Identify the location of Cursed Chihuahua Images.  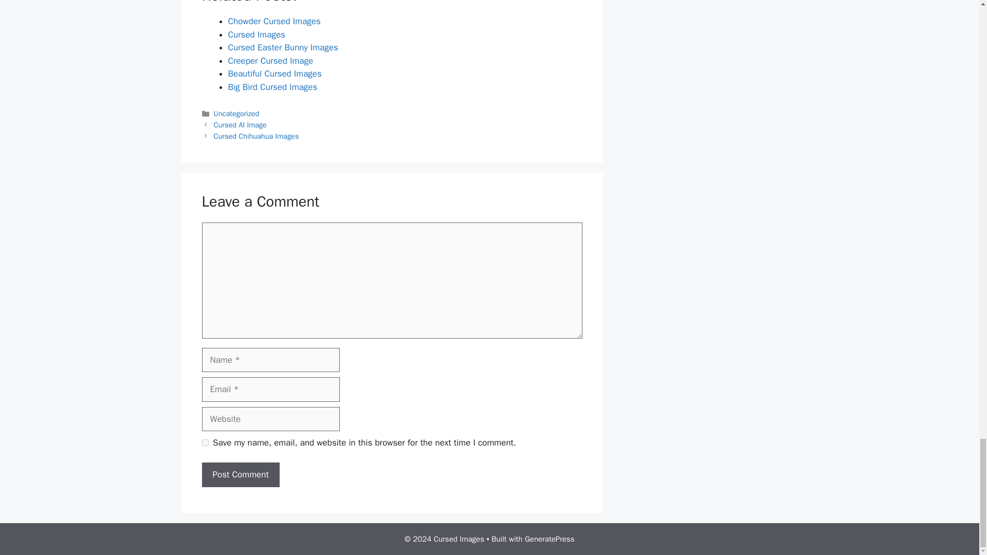
(256, 136).